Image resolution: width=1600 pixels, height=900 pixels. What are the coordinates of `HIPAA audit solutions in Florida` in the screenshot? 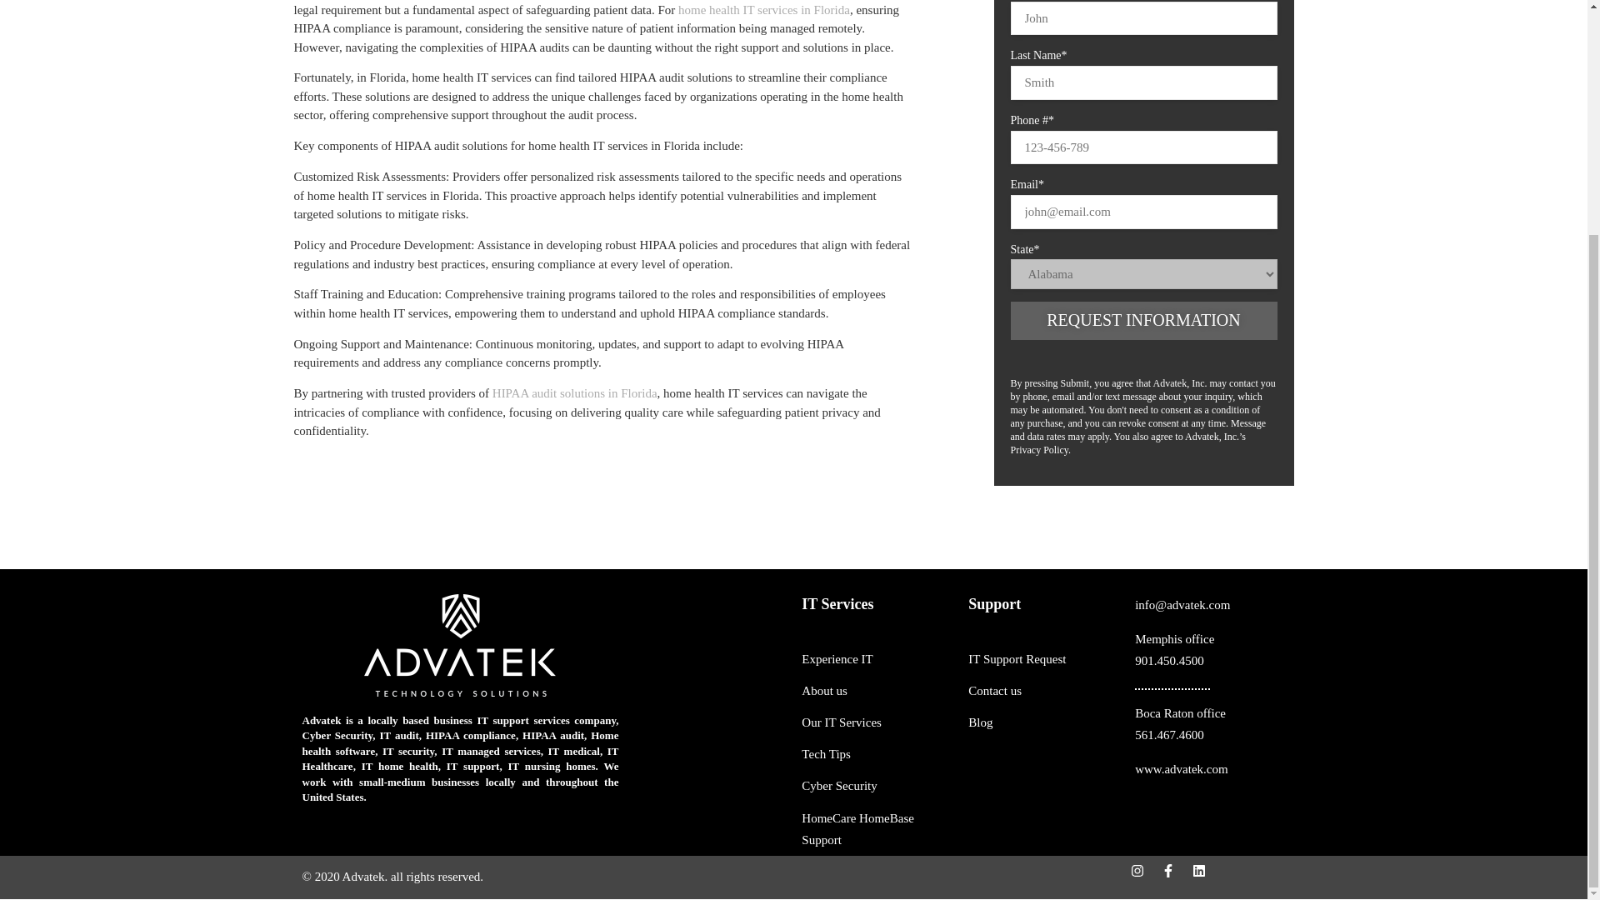 It's located at (1043, 722).